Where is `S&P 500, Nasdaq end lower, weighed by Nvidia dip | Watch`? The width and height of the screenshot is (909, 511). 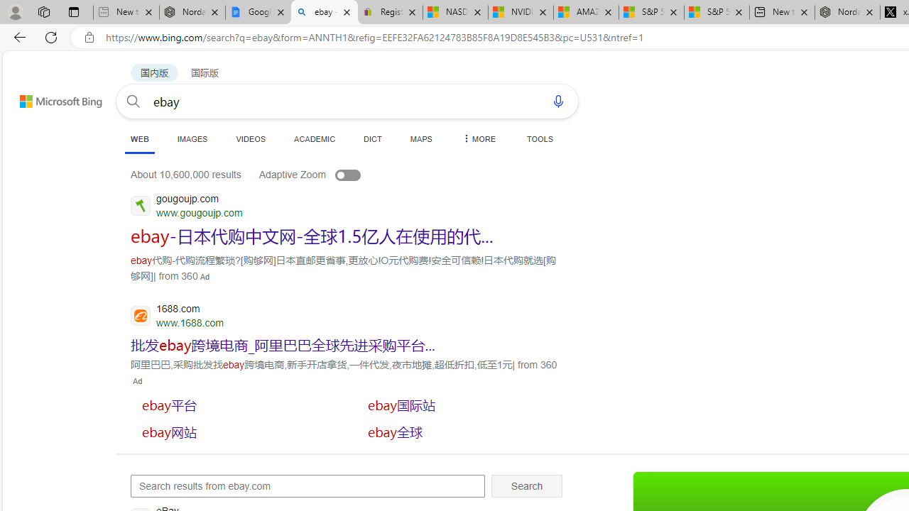 S&P 500, Nasdaq end lower, weighed by Nvidia dip | Watch is located at coordinates (716, 13).